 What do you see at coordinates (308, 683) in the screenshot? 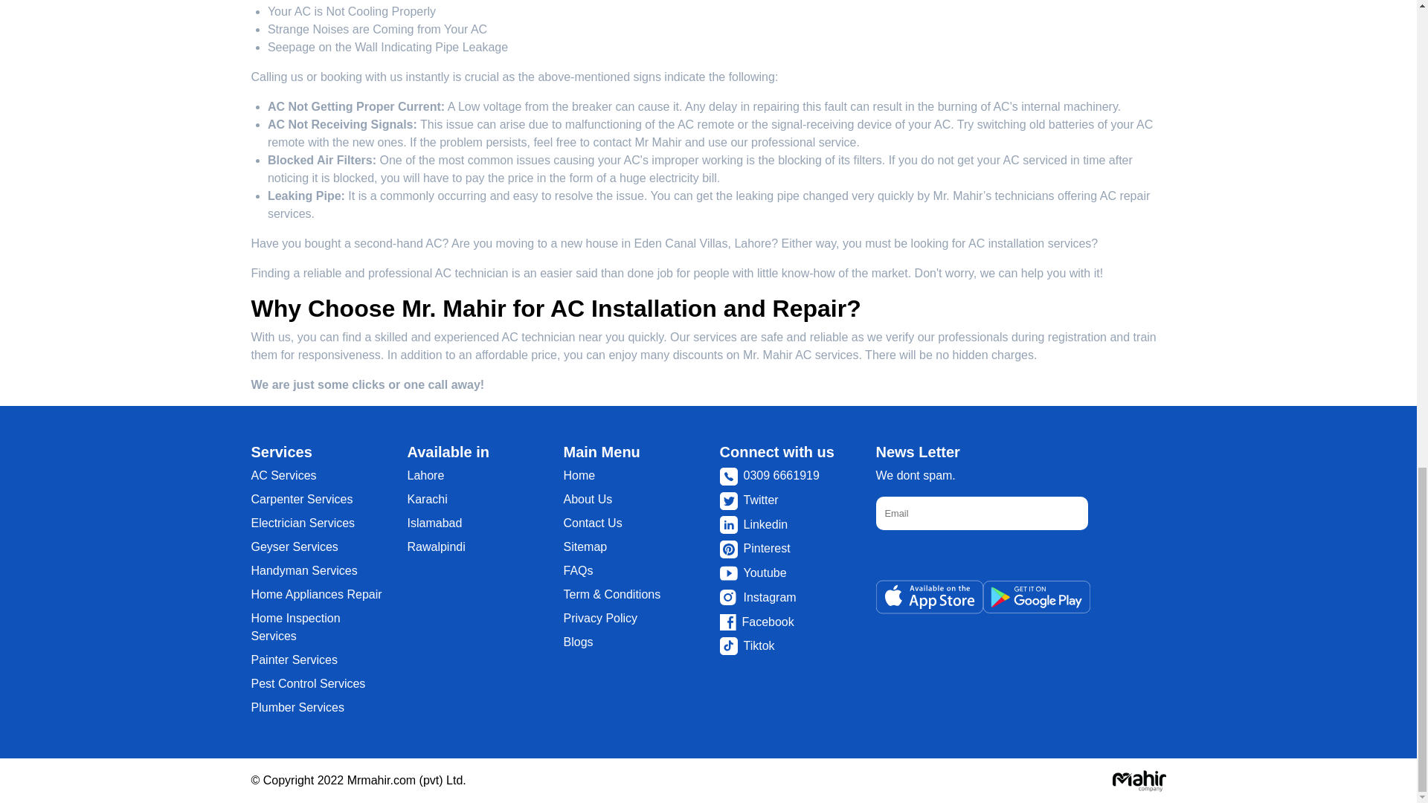
I see `Pest Control Services` at bounding box center [308, 683].